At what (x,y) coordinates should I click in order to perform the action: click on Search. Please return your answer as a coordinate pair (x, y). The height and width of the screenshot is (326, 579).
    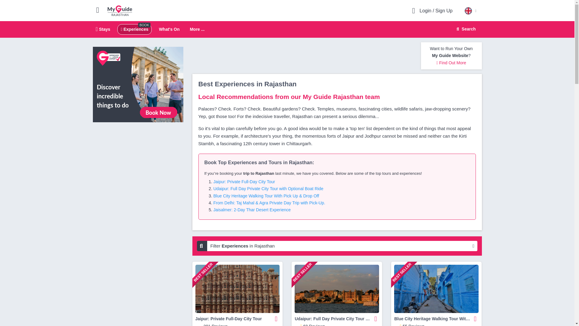
    Looking at the image, I should click on (465, 29).